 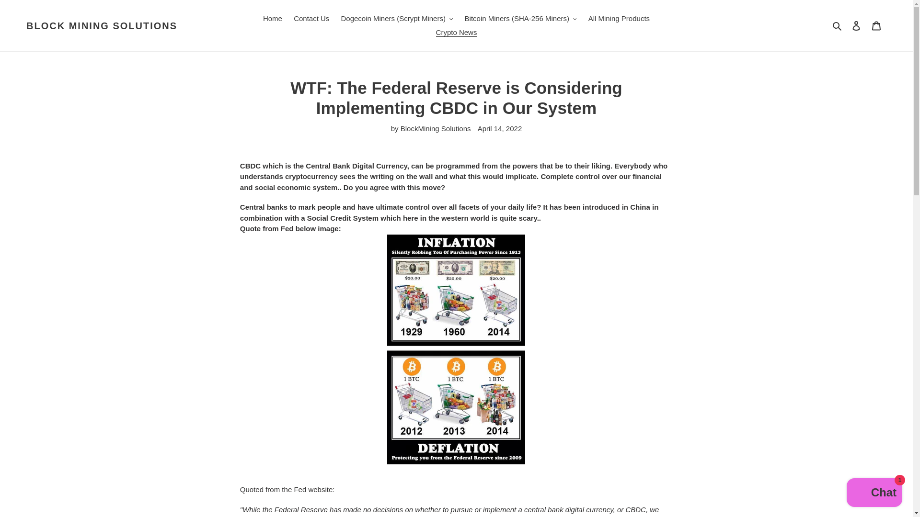 I want to click on BLOCK MINING SOLUTIONS, so click(x=102, y=26).